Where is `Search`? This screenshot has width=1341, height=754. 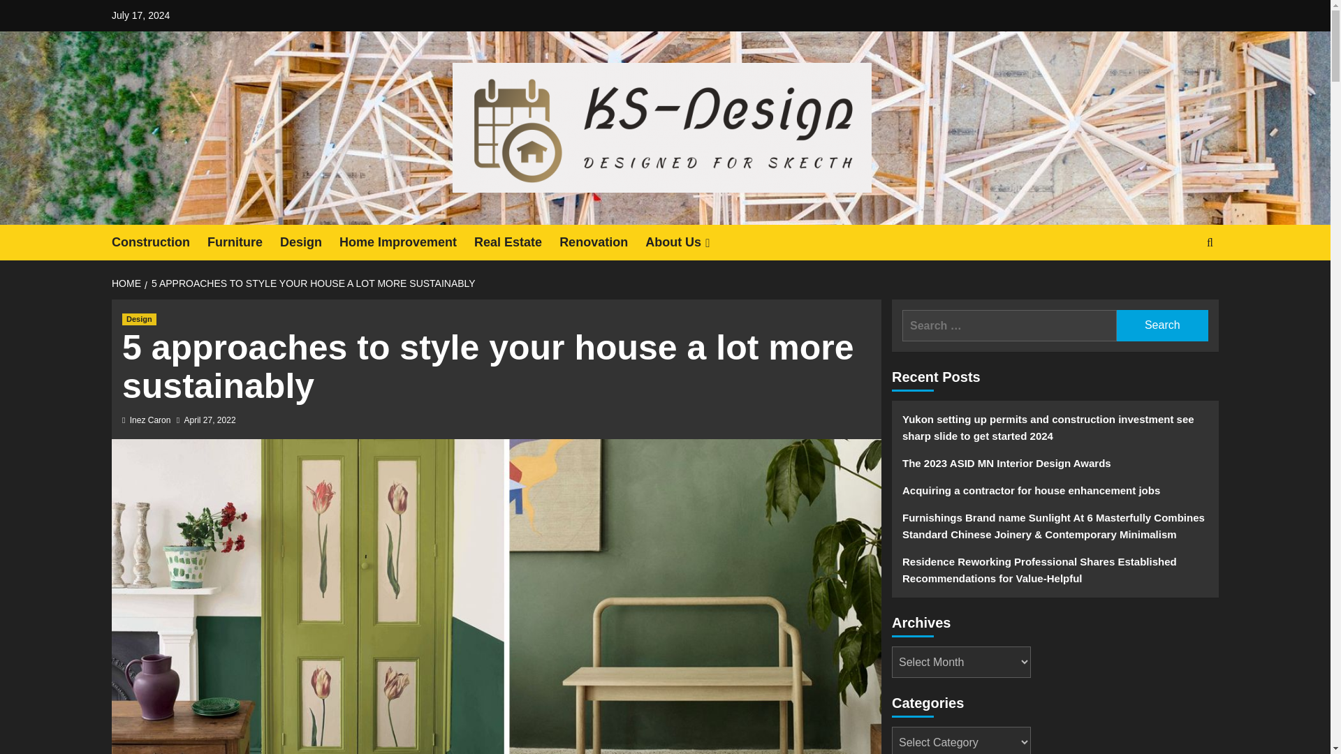 Search is located at coordinates (1162, 325).